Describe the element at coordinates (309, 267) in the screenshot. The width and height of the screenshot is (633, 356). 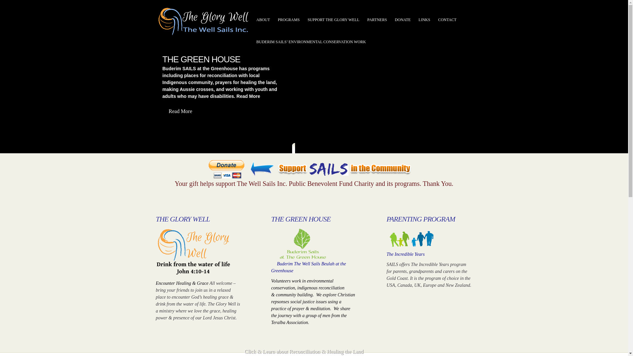
I see `Buderim The Well Sails Beulah at the Greenhouse` at that location.